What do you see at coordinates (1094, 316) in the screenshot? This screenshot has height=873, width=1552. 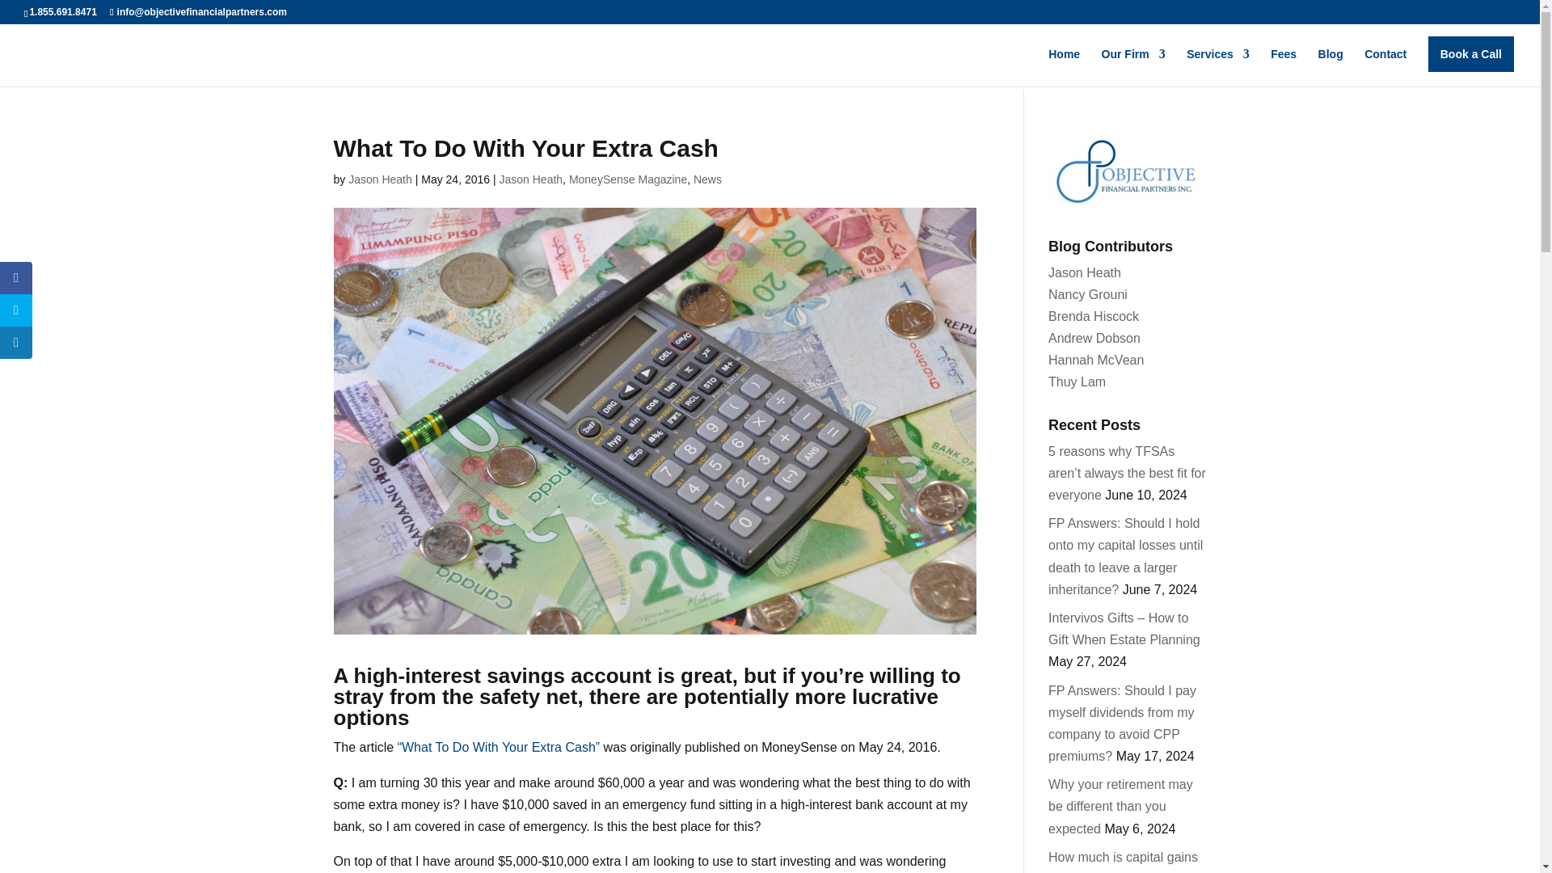 I see `Brenda Hiscock` at bounding box center [1094, 316].